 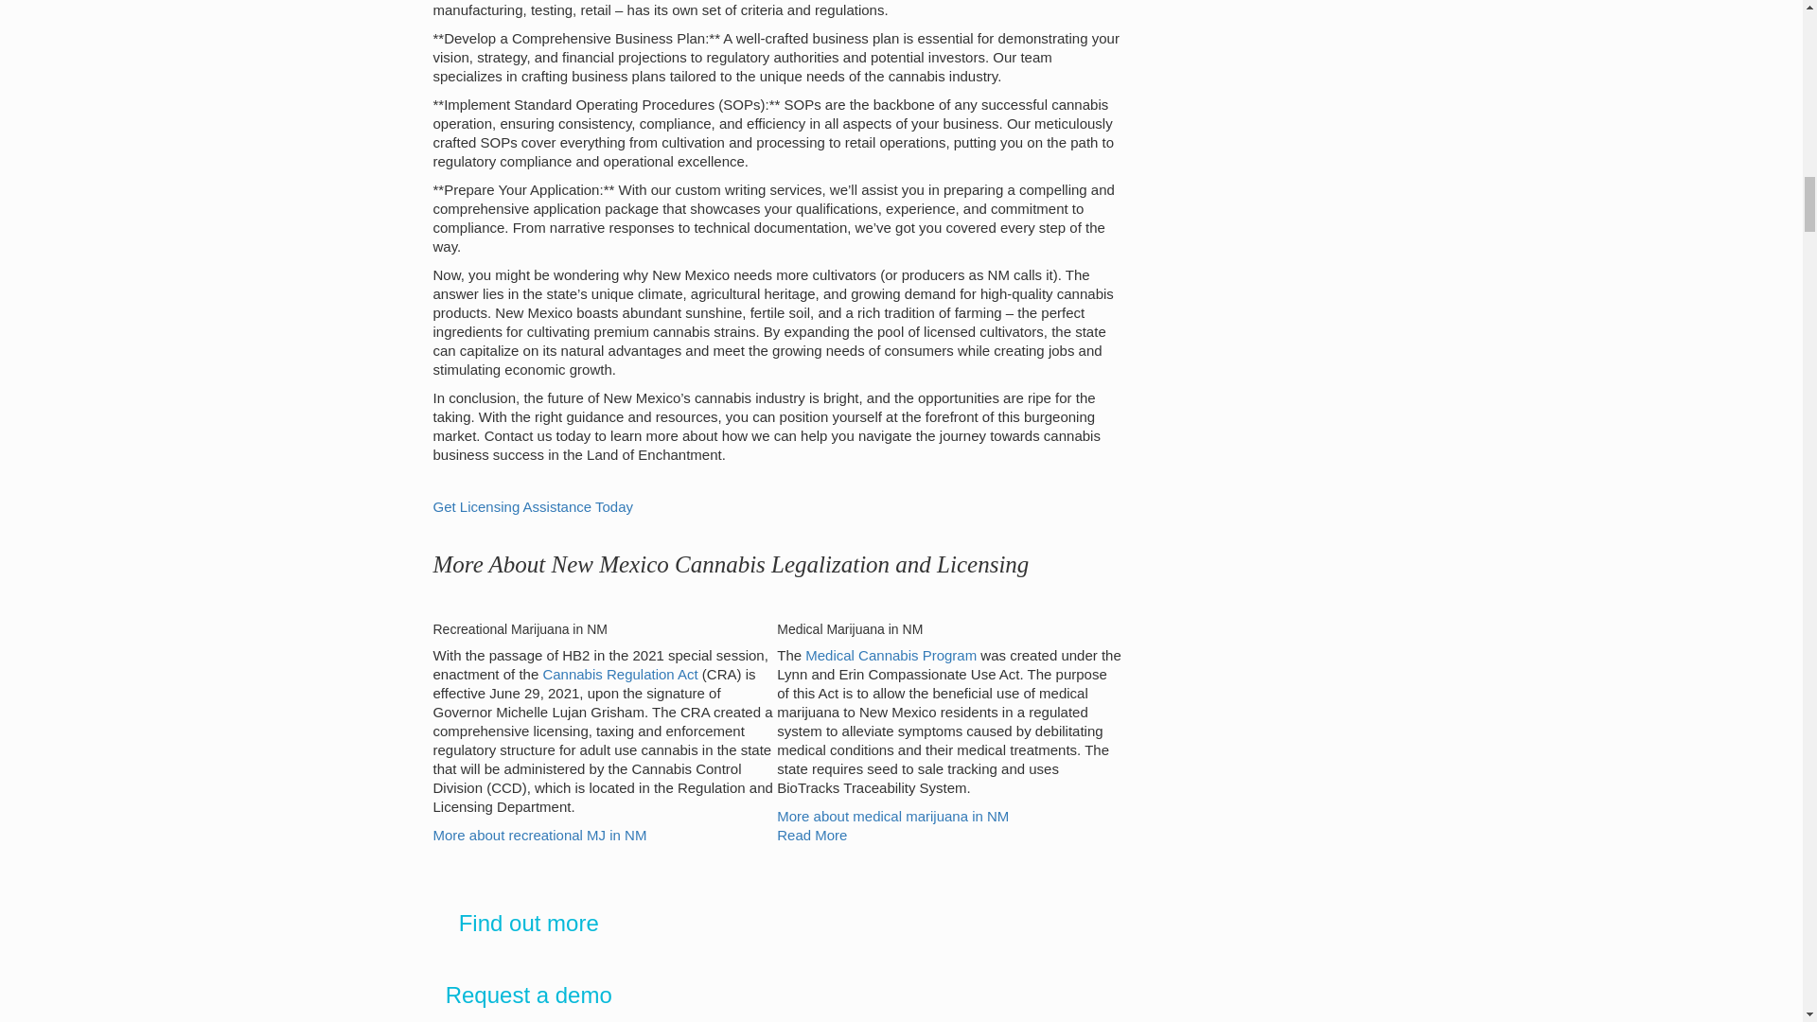 I want to click on More about recreational MJ in NM, so click(x=539, y=835).